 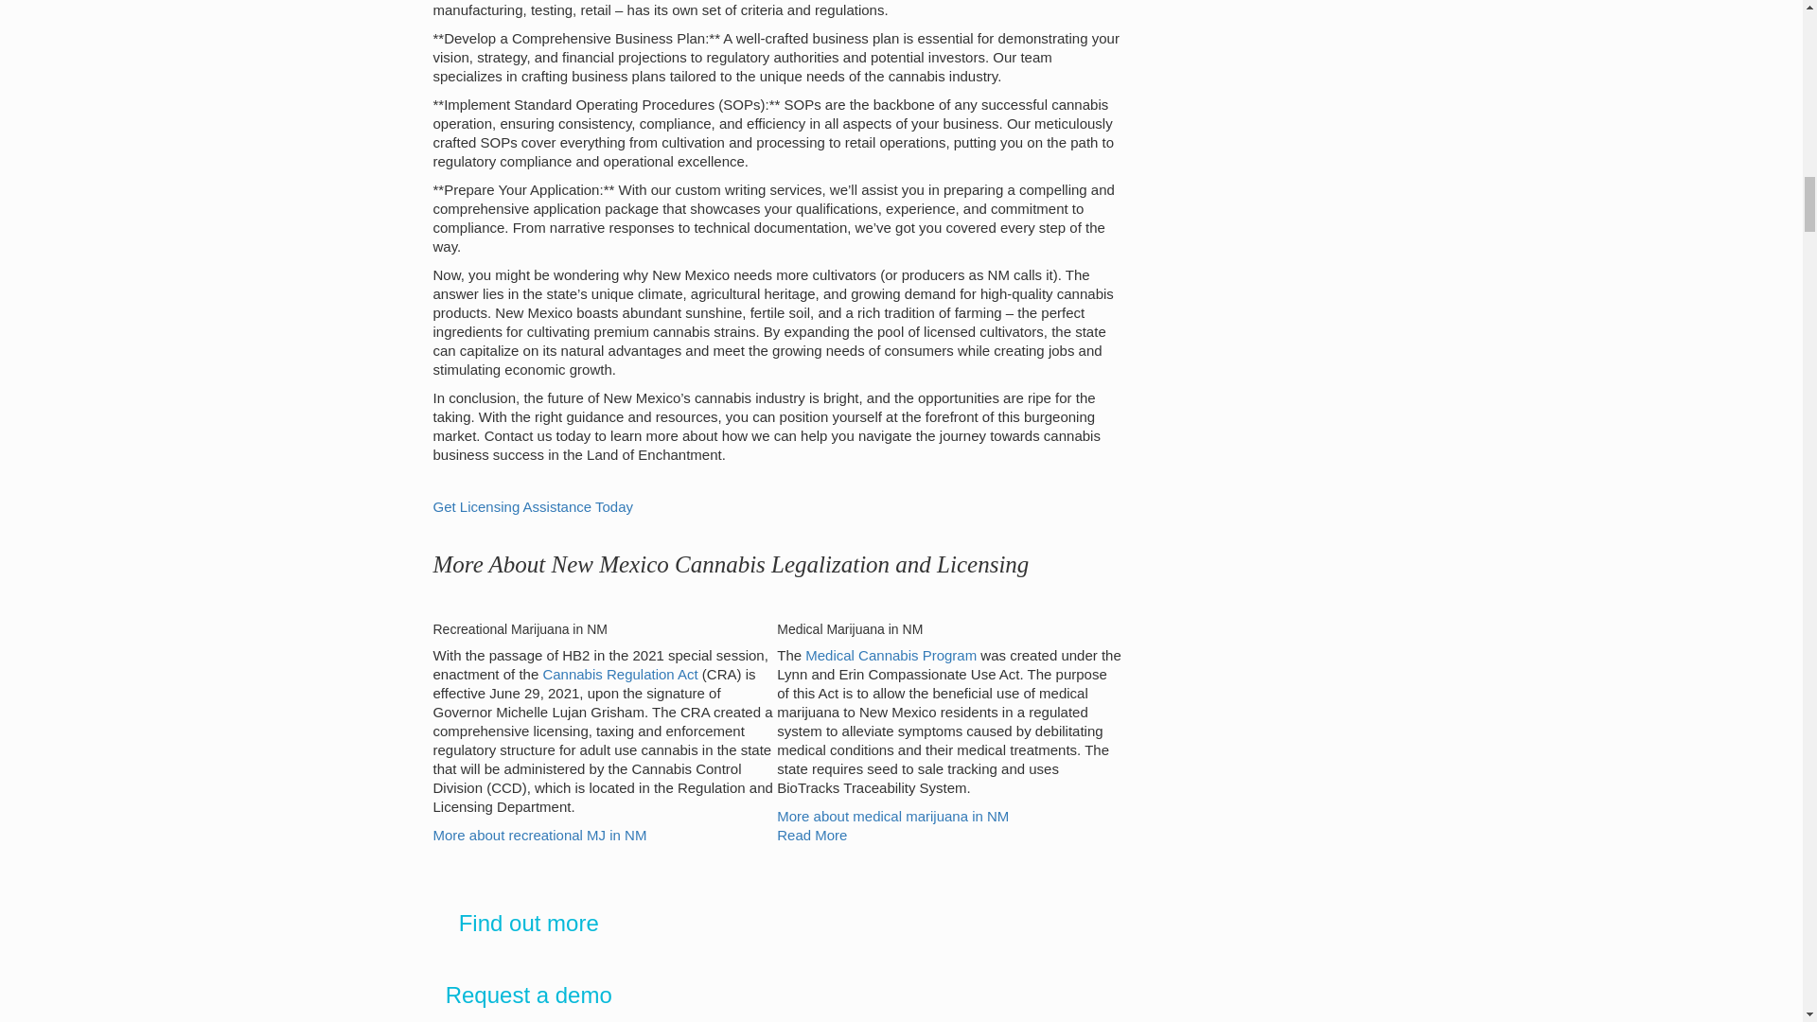 I want to click on More about recreational MJ in NM, so click(x=539, y=835).